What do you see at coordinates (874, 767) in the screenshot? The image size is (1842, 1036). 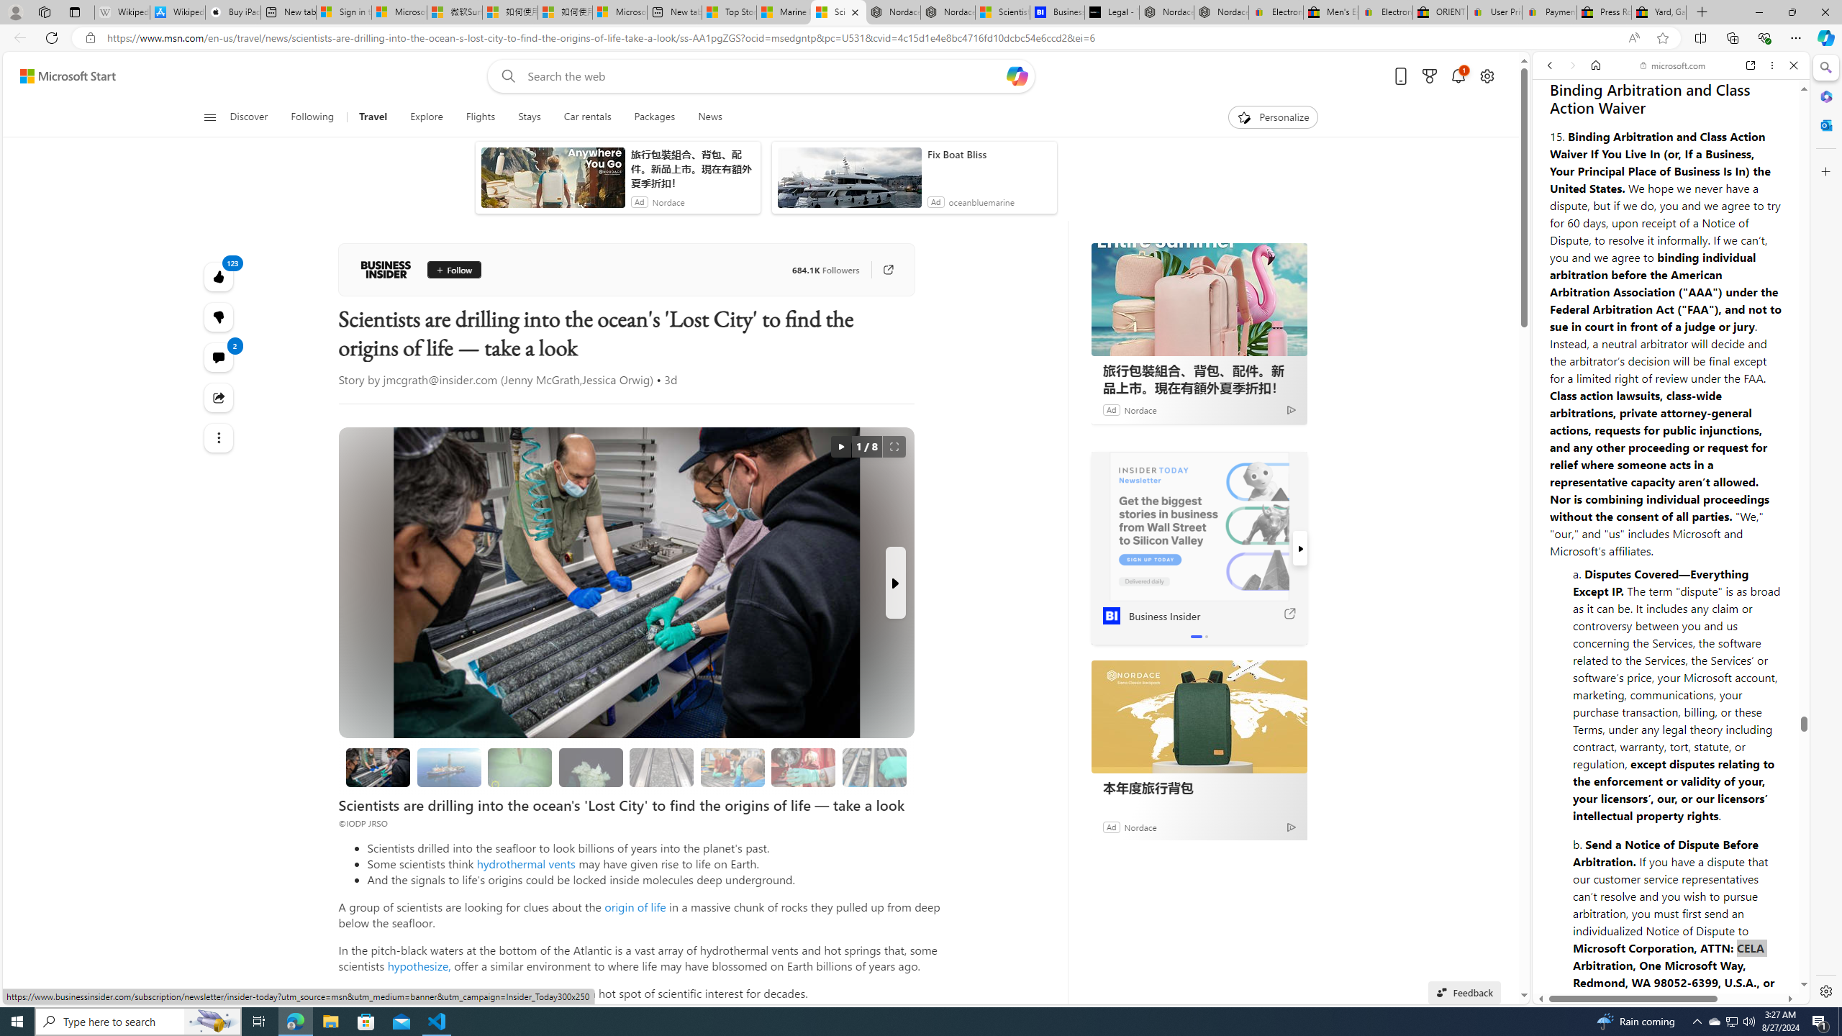 I see `Researchers are still studying the samples` at bounding box center [874, 767].